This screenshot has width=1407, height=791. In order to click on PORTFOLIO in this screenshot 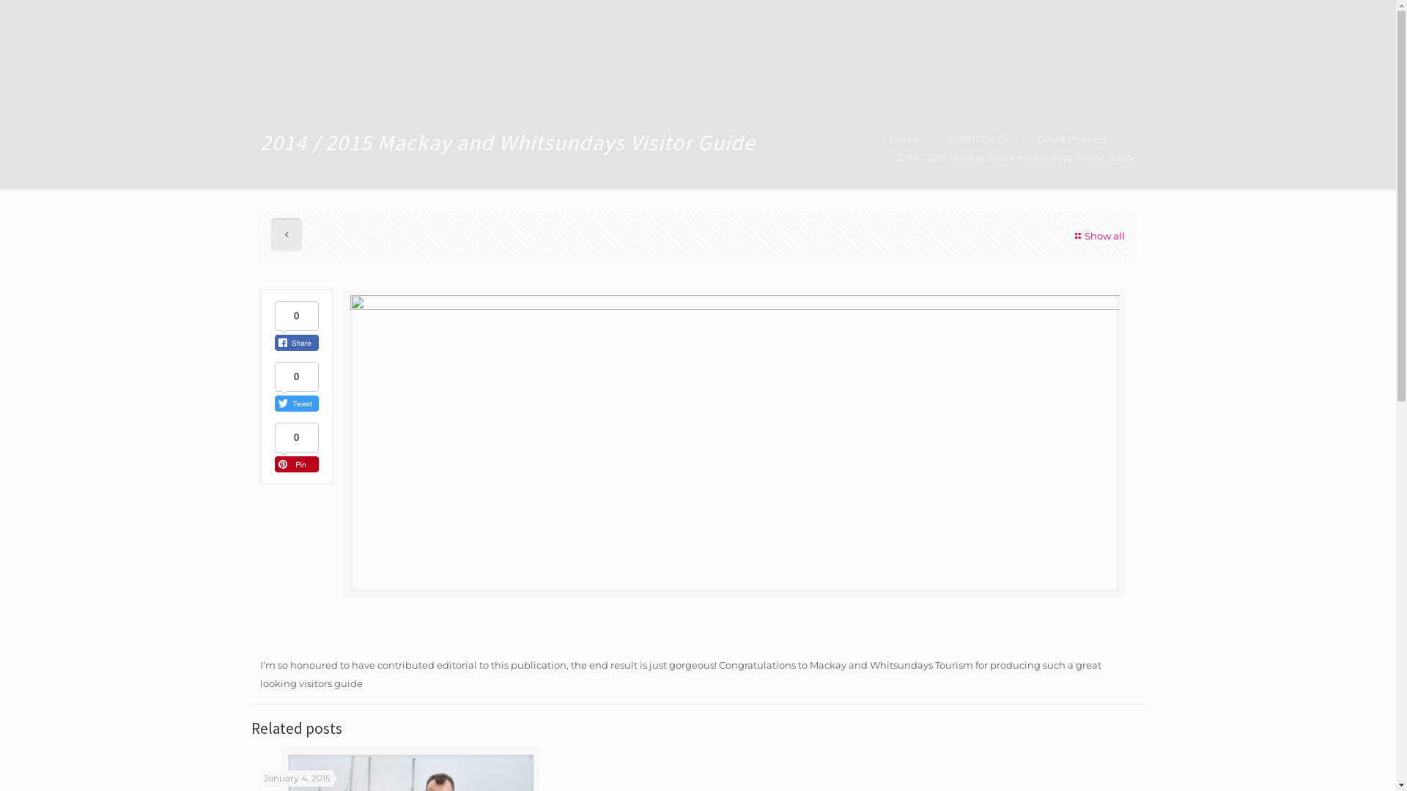, I will do `click(978, 139)`.